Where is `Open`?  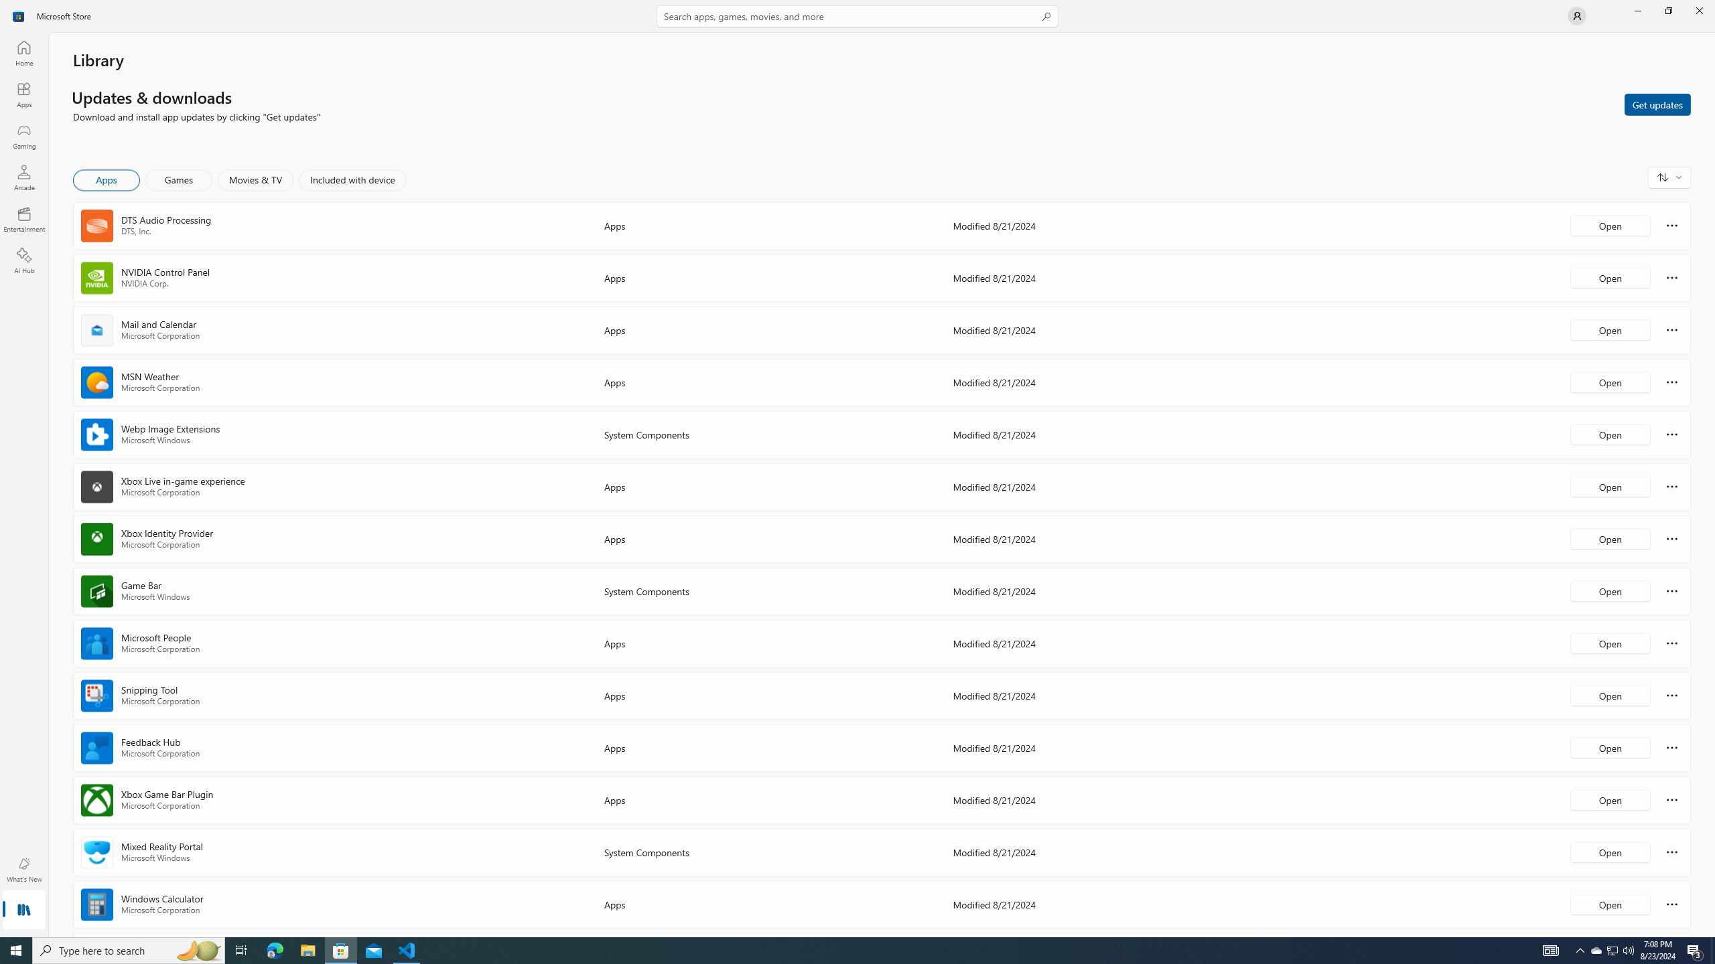 Open is located at coordinates (1610, 904).